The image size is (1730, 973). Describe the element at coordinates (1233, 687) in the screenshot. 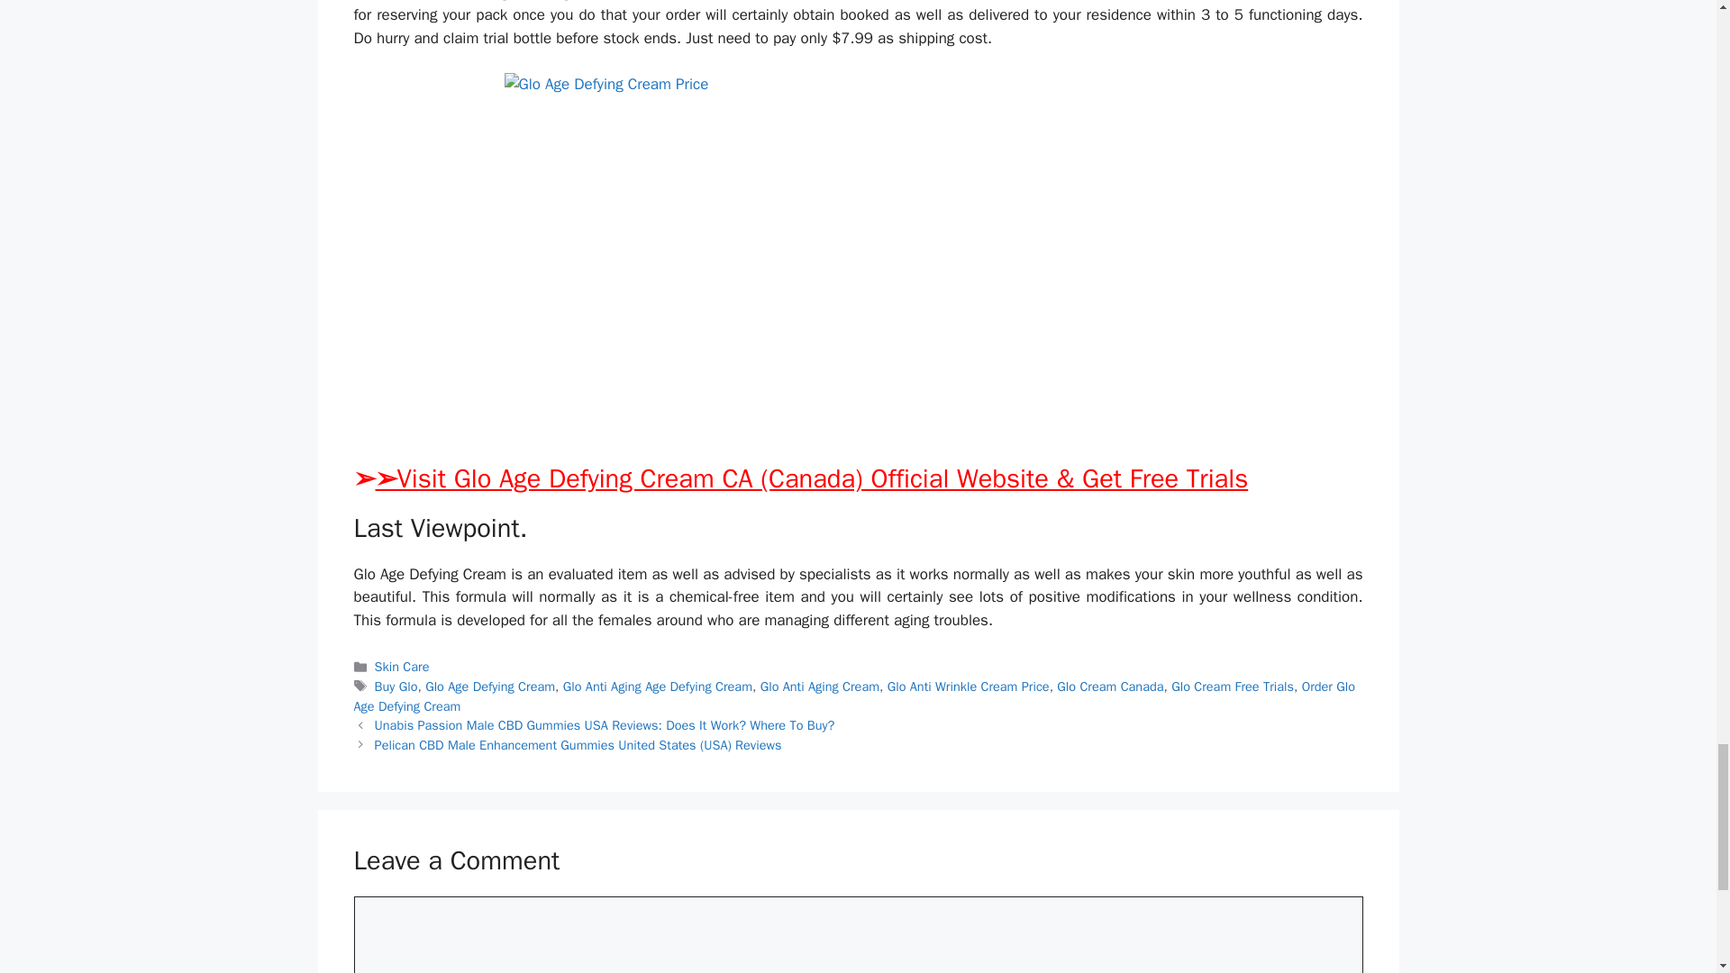

I see `Glo Cream Free Trials` at that location.